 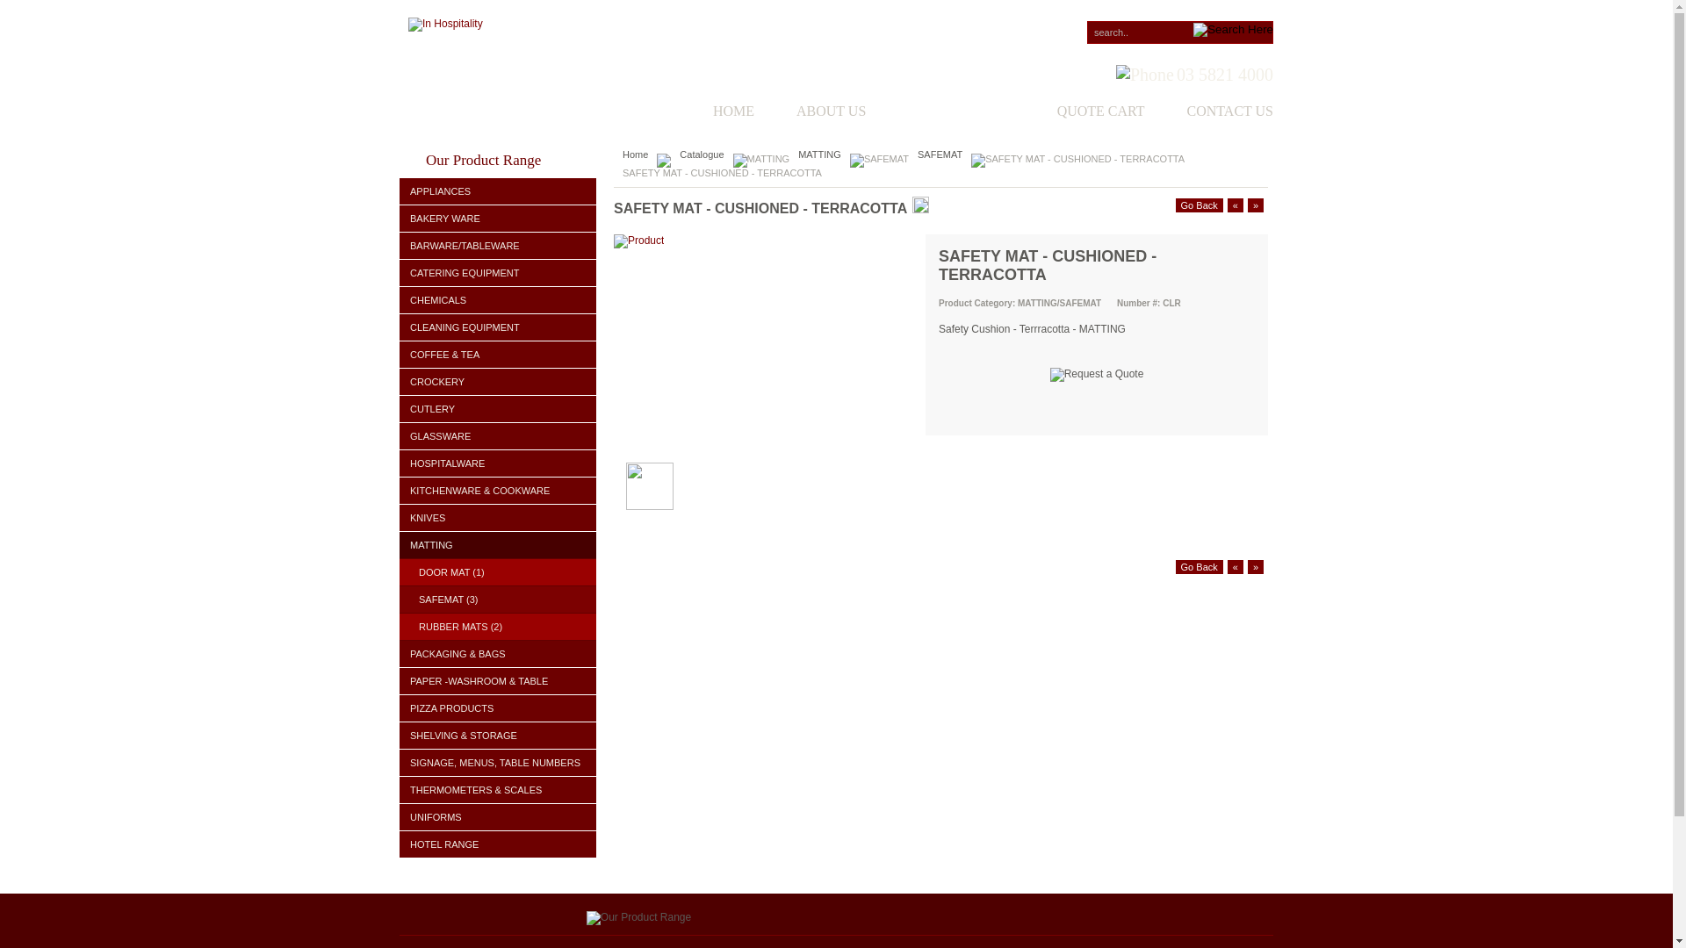 What do you see at coordinates (1200, 567) in the screenshot?
I see `Go Back` at bounding box center [1200, 567].